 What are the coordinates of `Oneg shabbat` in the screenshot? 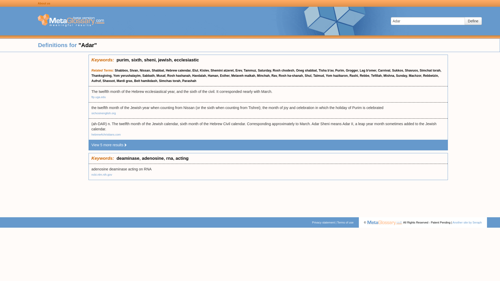 It's located at (306, 70).